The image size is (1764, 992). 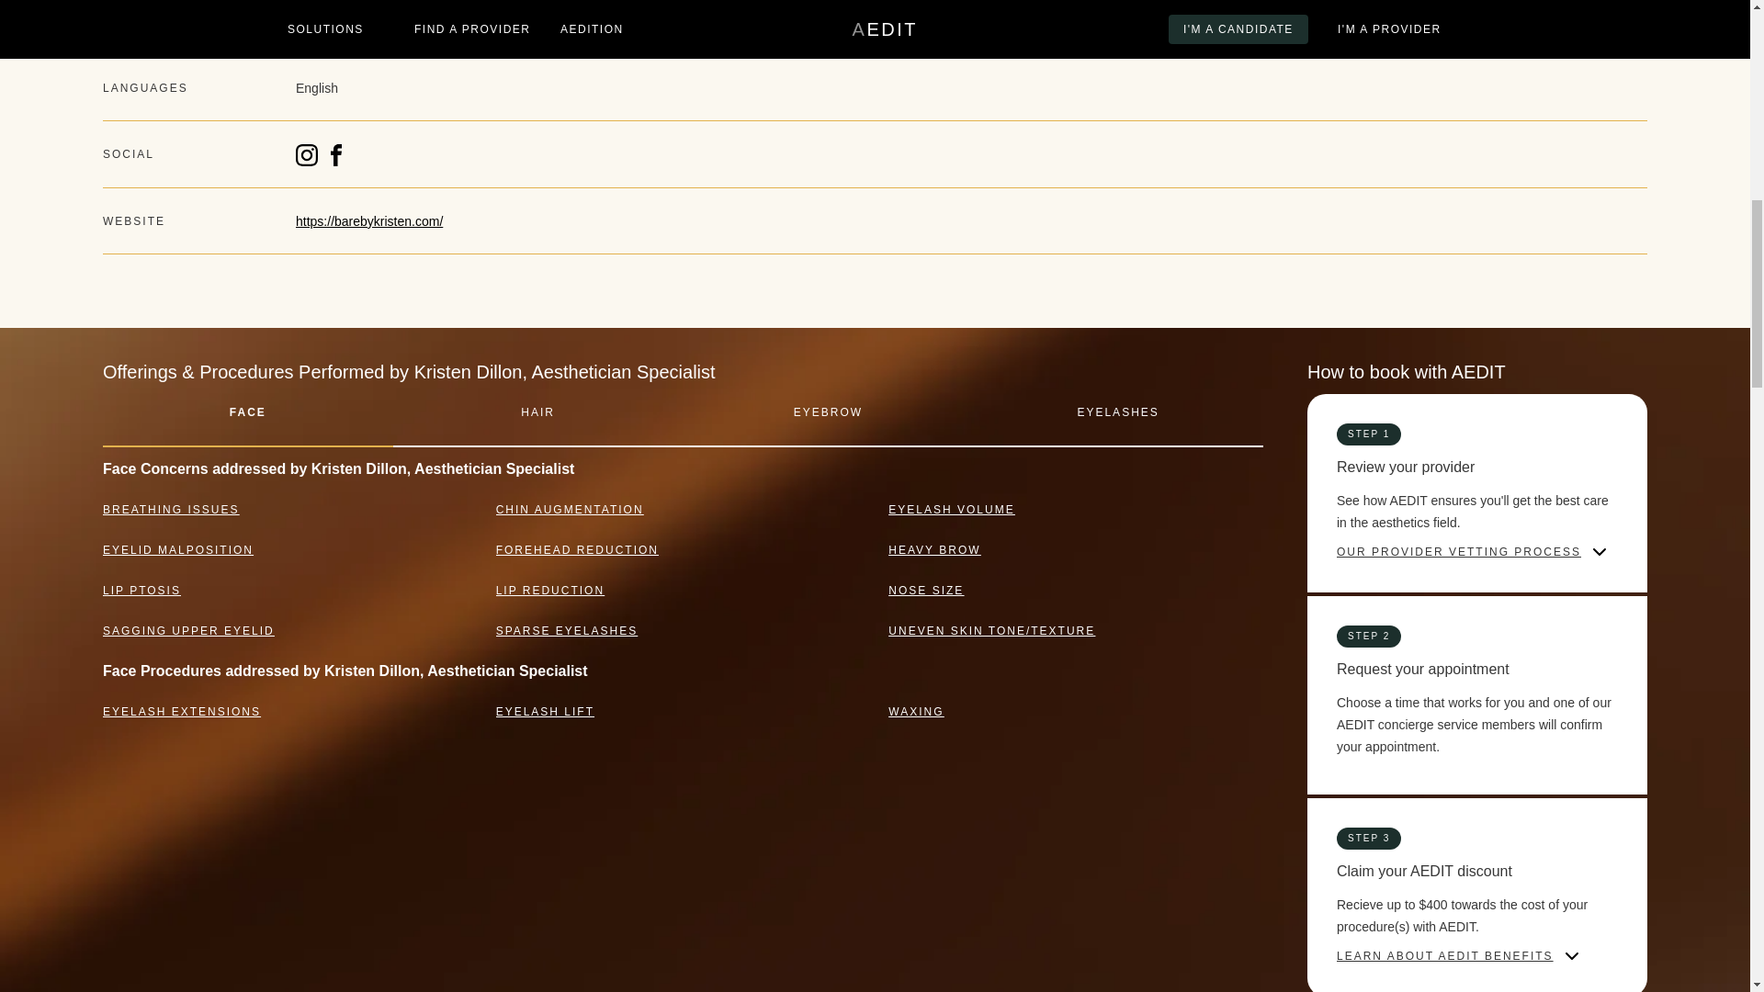 What do you see at coordinates (141, 591) in the screenshot?
I see `LIP PTOSIS` at bounding box center [141, 591].